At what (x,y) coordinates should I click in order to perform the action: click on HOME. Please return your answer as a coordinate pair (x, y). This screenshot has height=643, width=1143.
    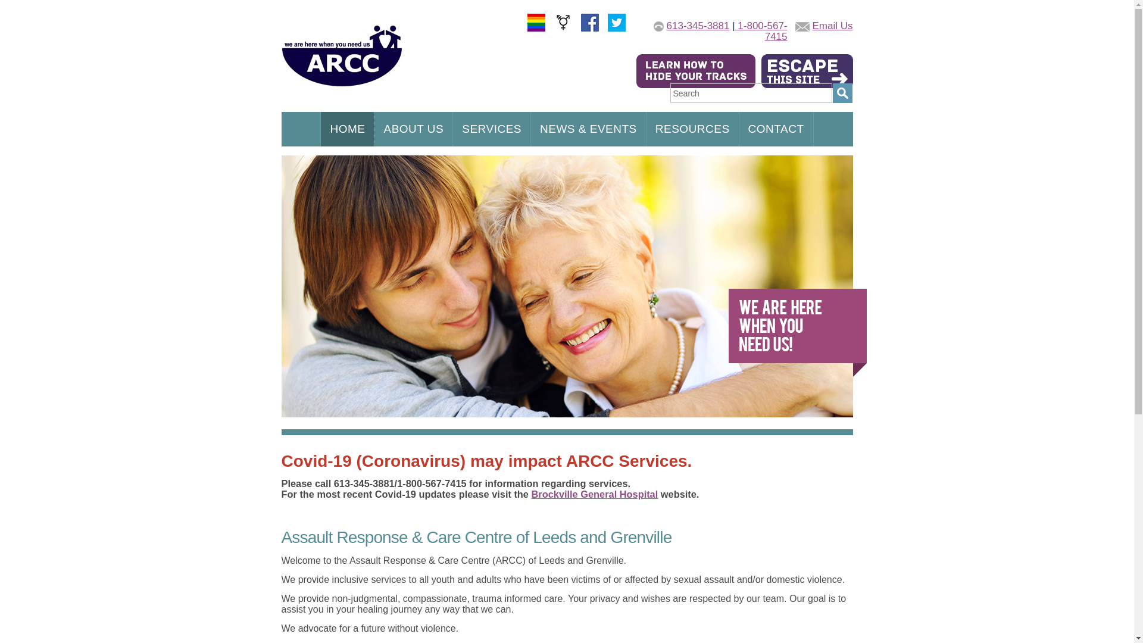
    Looking at the image, I should click on (348, 130).